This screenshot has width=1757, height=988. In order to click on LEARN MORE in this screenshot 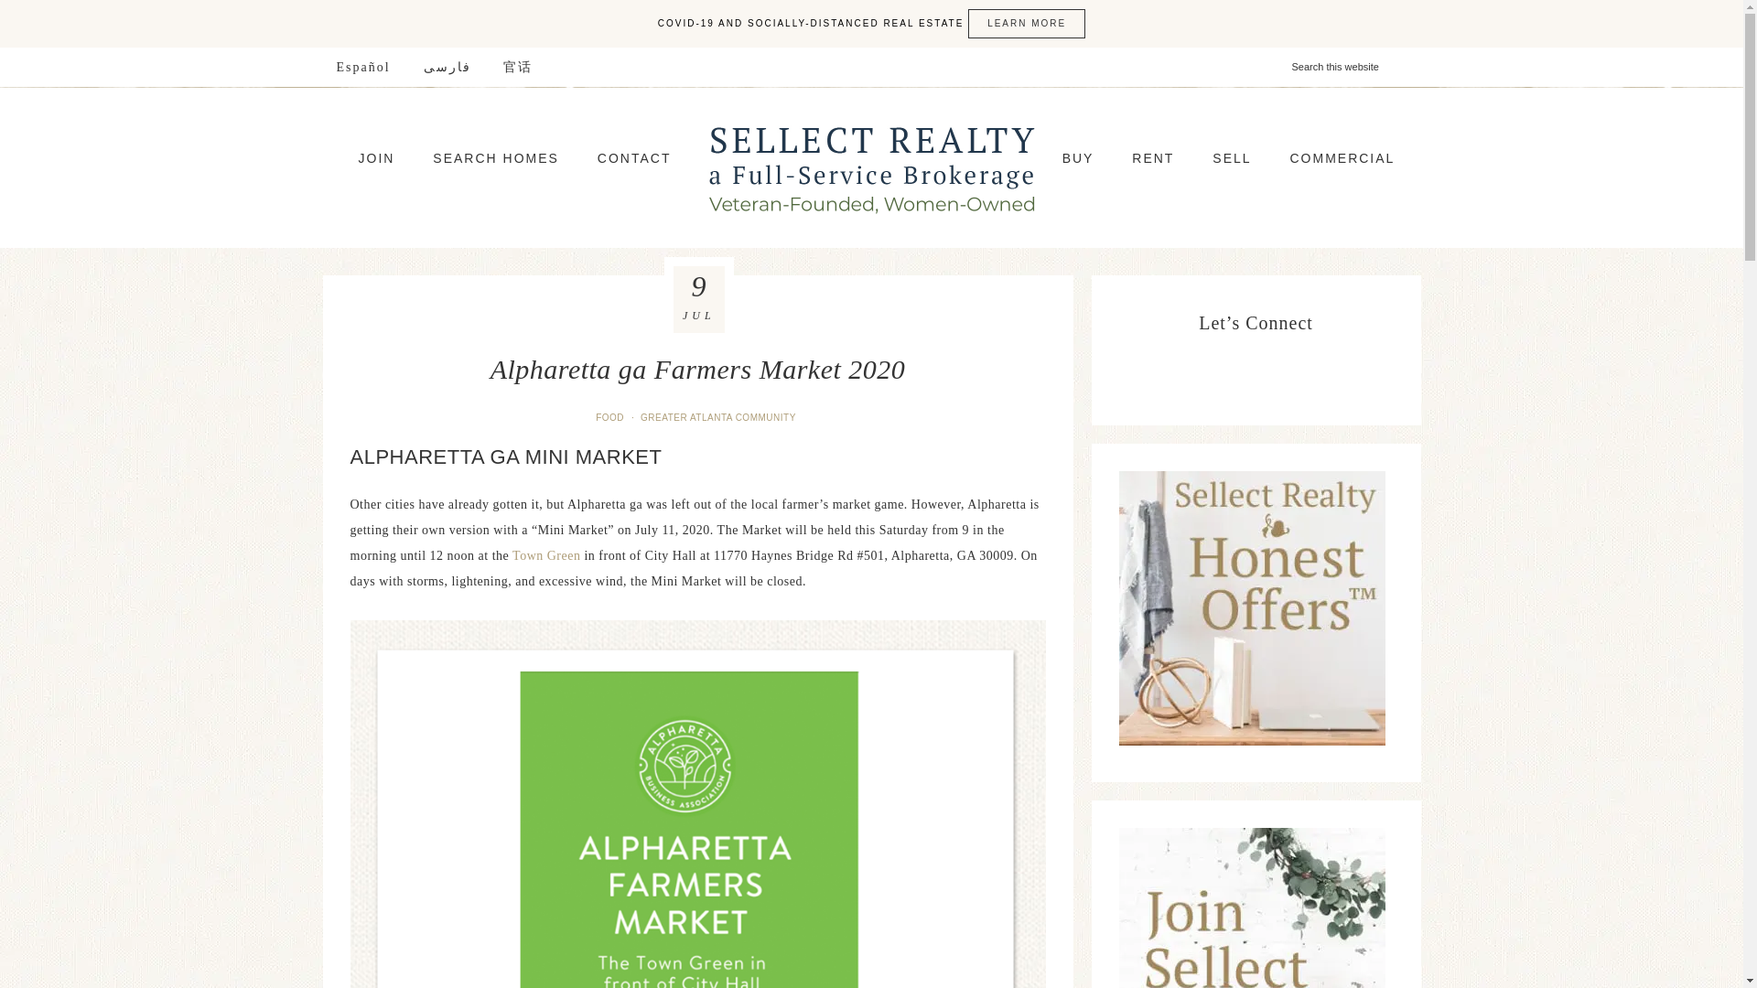, I will do `click(1027, 24)`.